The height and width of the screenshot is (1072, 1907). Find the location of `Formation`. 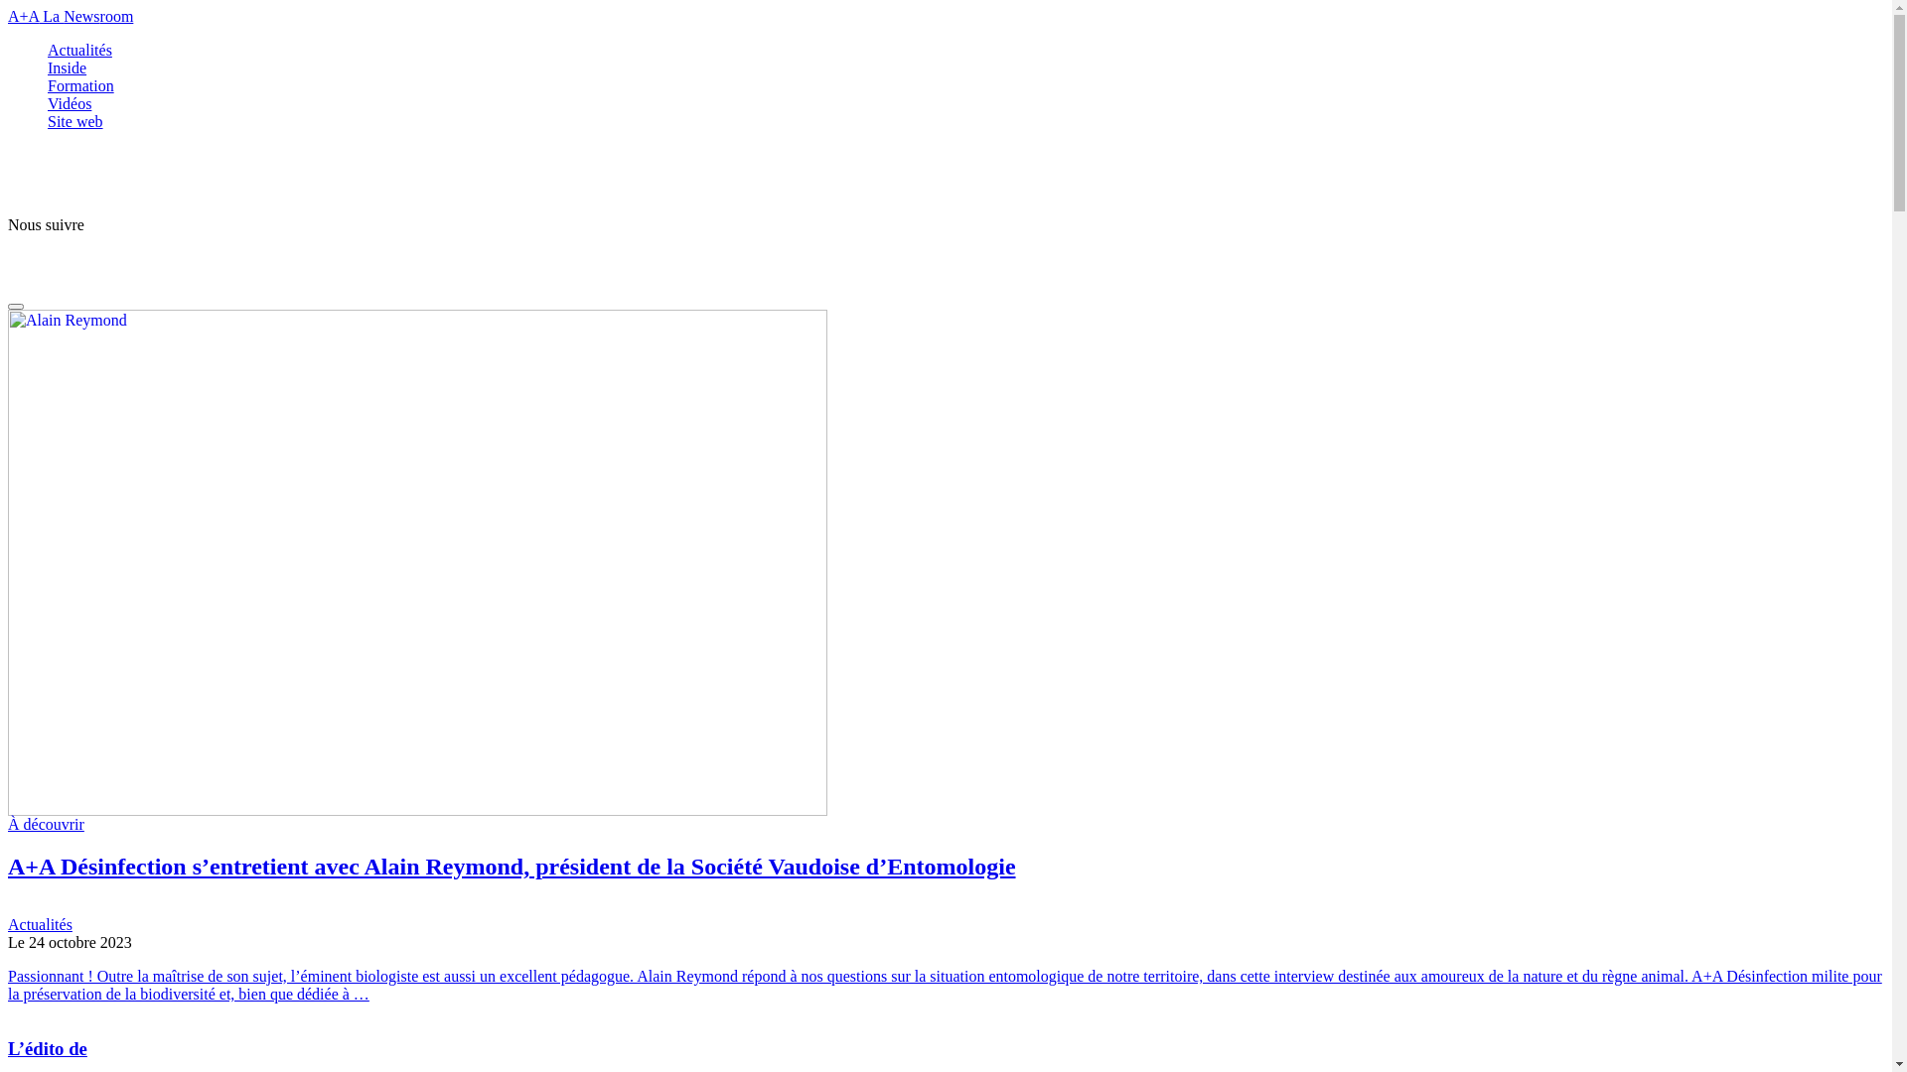

Formation is located at coordinates (81, 85).